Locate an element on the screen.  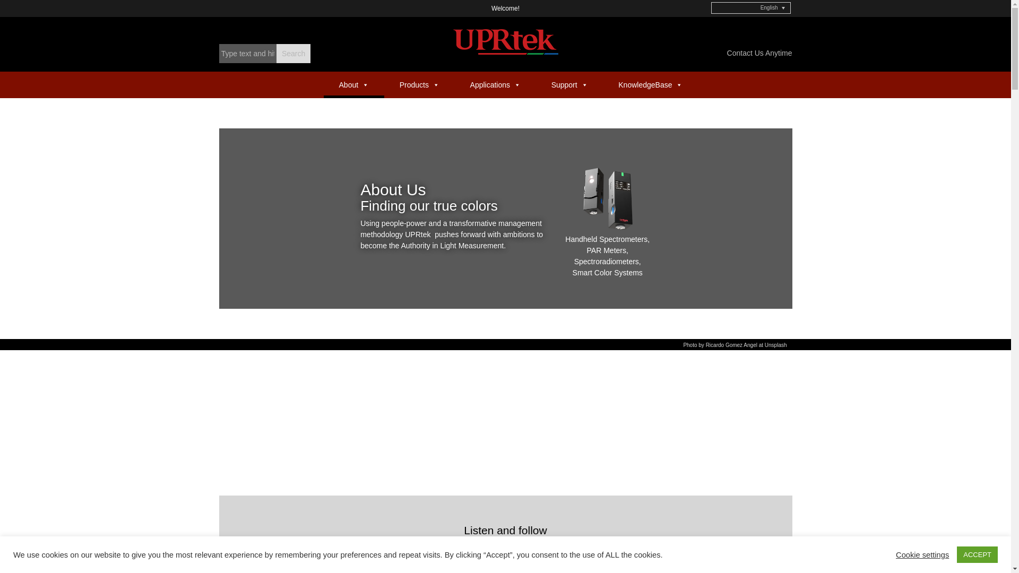
English is located at coordinates (750, 7).